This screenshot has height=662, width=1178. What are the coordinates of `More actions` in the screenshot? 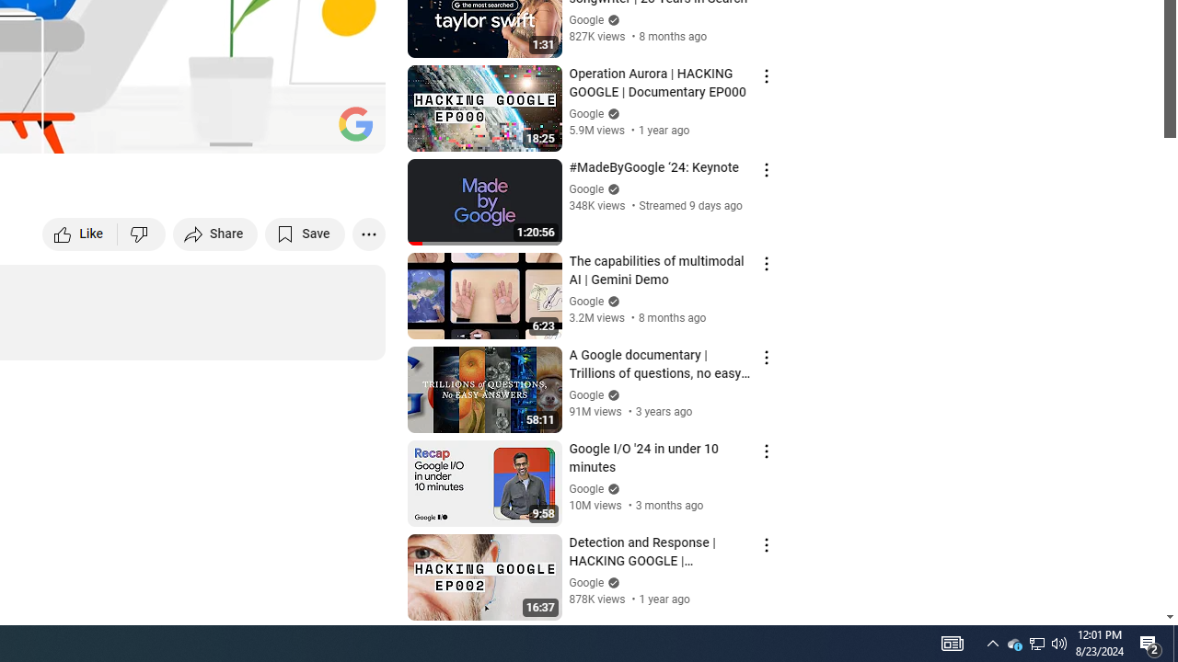 It's located at (368, 234).